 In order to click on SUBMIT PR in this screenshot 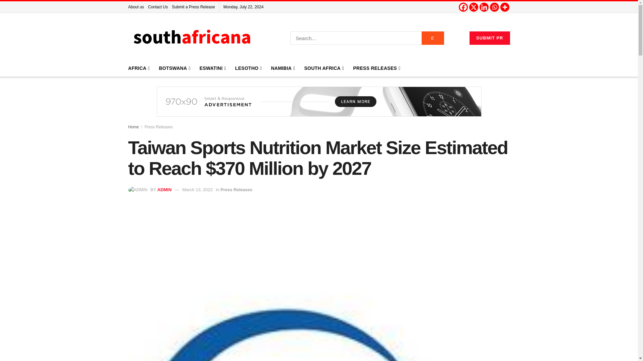, I will do `click(490, 38)`.